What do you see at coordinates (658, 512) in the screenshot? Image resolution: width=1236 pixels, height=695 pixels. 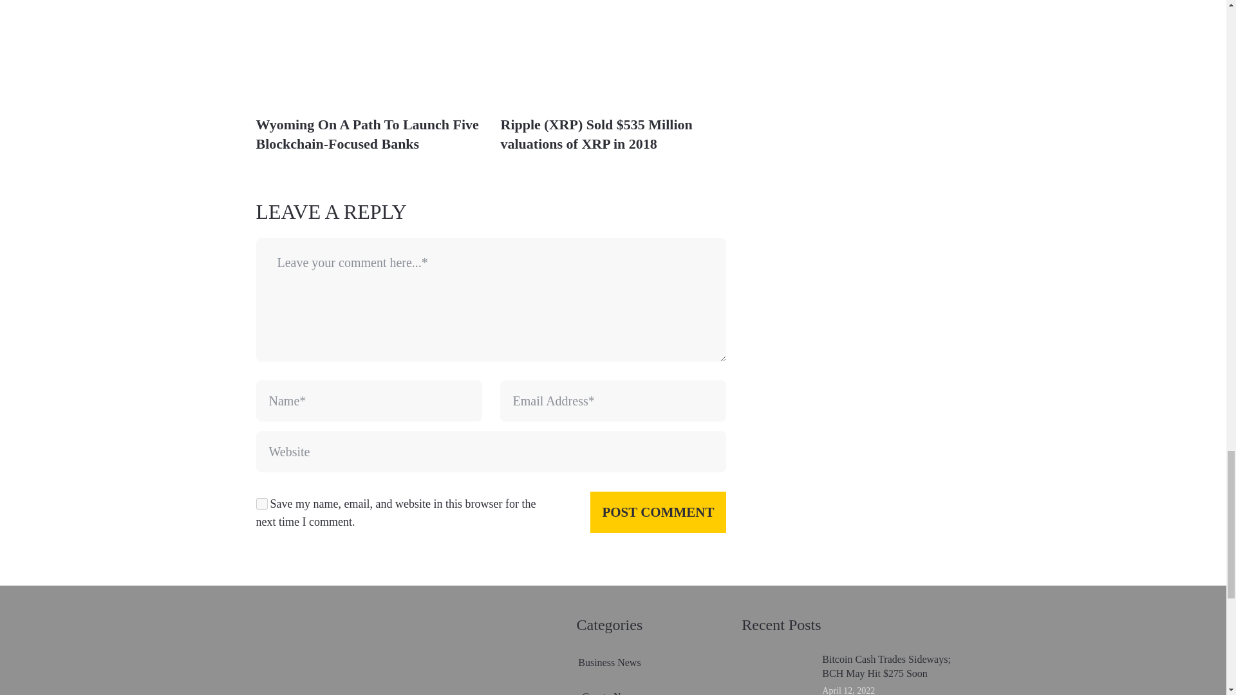 I see `Post Comment` at bounding box center [658, 512].